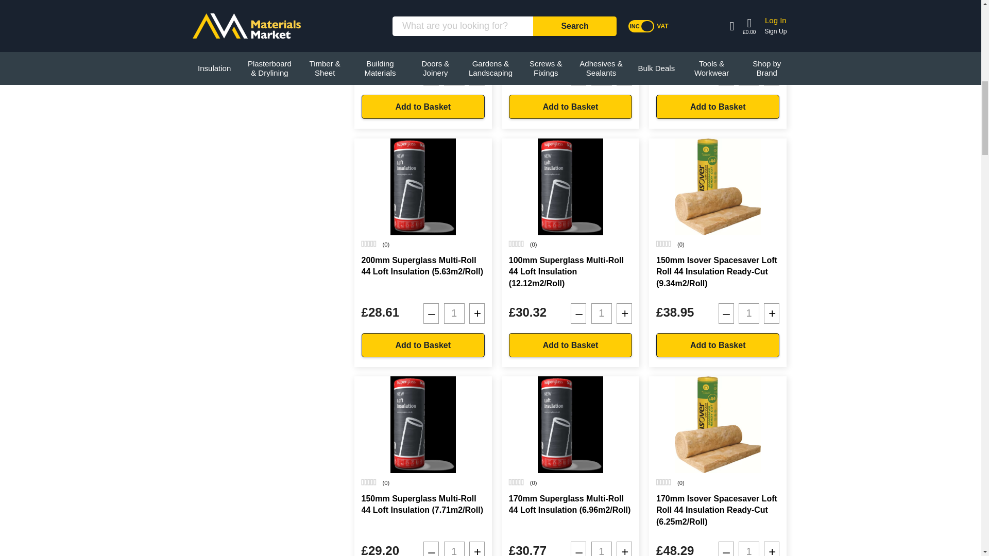 Image resolution: width=989 pixels, height=556 pixels. Describe the element at coordinates (369, 244) in the screenshot. I see `Rating of this product is 0 out of 5.` at that location.